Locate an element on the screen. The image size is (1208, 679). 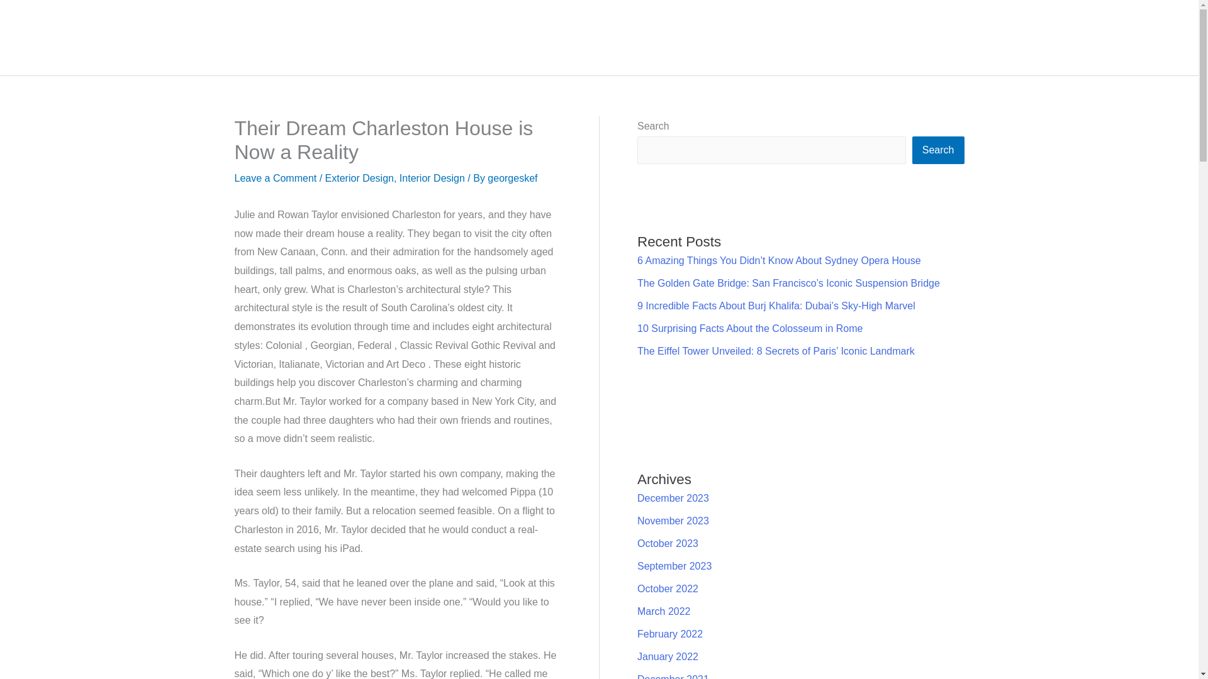
STYLE is located at coordinates (1075, 38).